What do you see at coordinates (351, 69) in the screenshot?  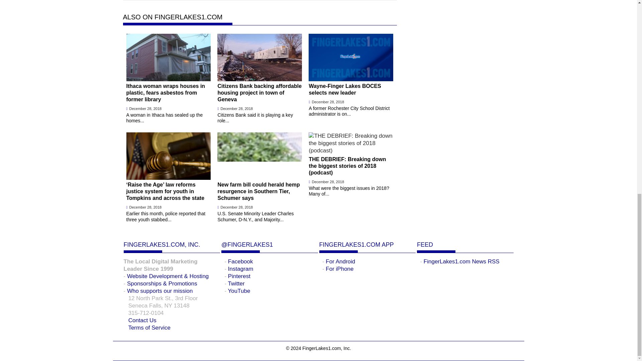 I see `Wayne-Finger Lakes BOCES selects new leader` at bounding box center [351, 69].